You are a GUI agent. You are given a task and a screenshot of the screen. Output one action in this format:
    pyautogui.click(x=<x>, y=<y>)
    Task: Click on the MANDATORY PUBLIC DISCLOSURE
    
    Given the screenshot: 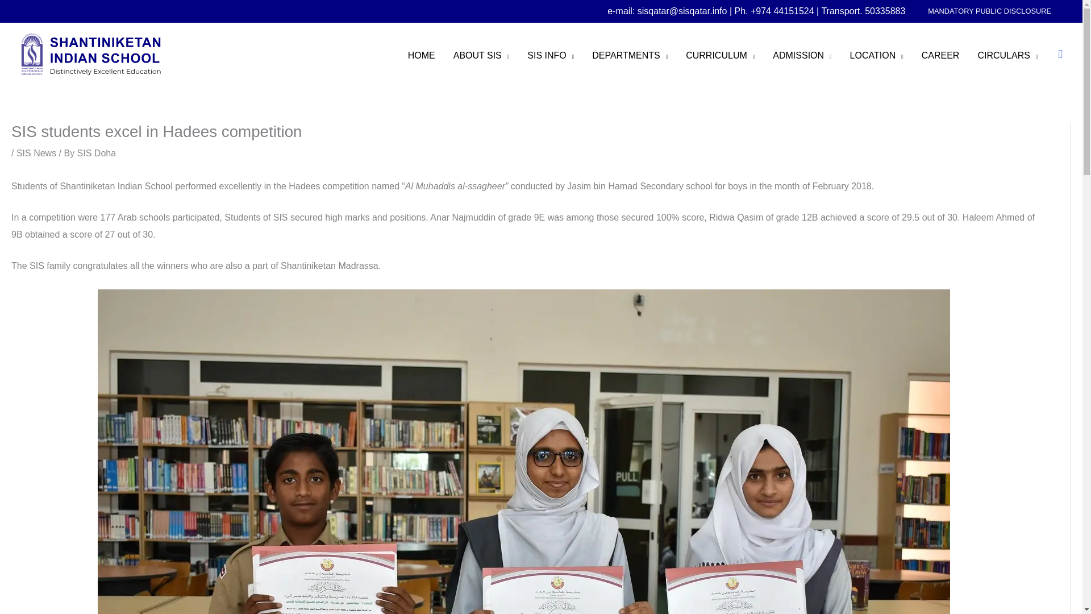 What is the action you would take?
    pyautogui.click(x=989, y=11)
    